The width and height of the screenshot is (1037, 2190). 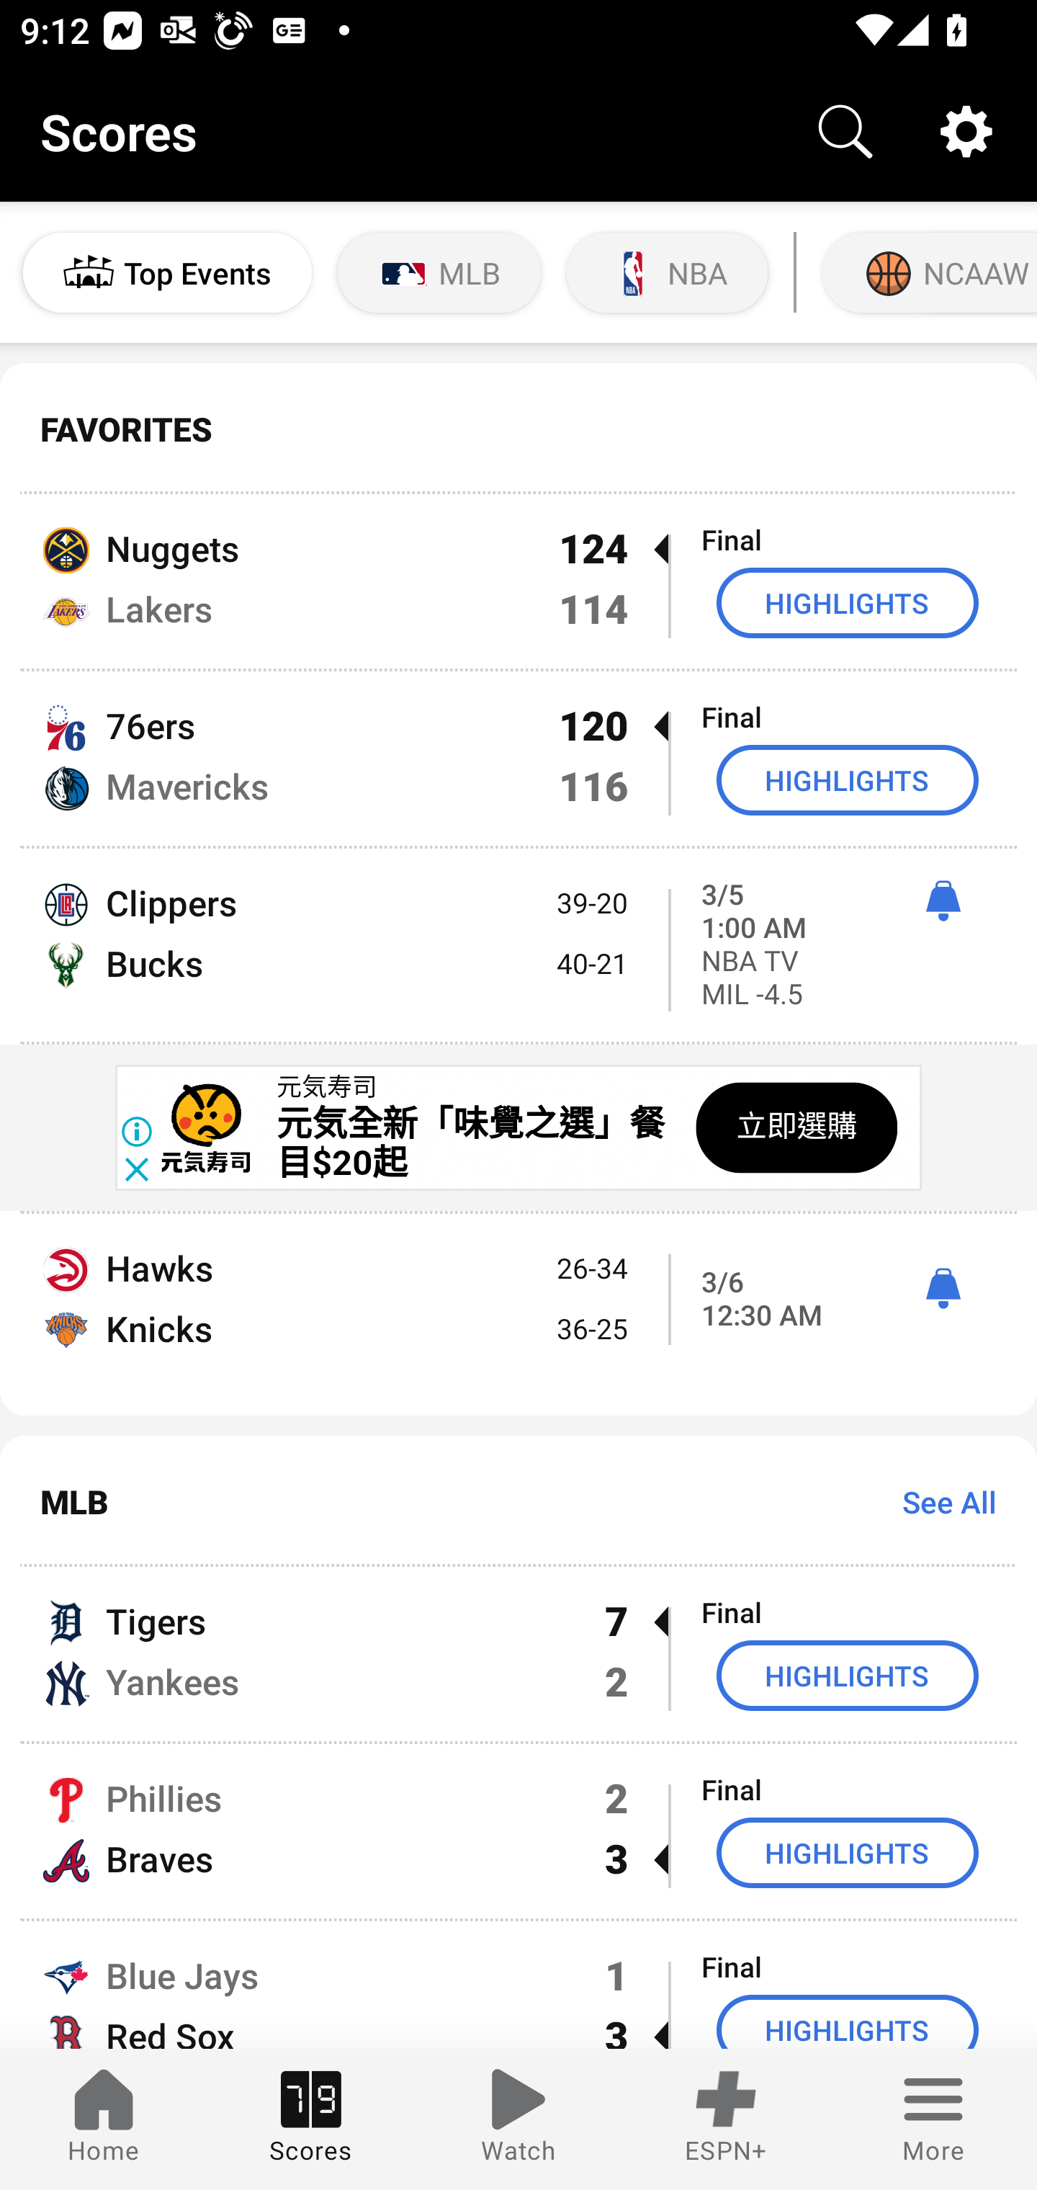 I want to click on Nuggets 124  Final Lakers 114 HIGHLIGHTS, so click(x=518, y=581).